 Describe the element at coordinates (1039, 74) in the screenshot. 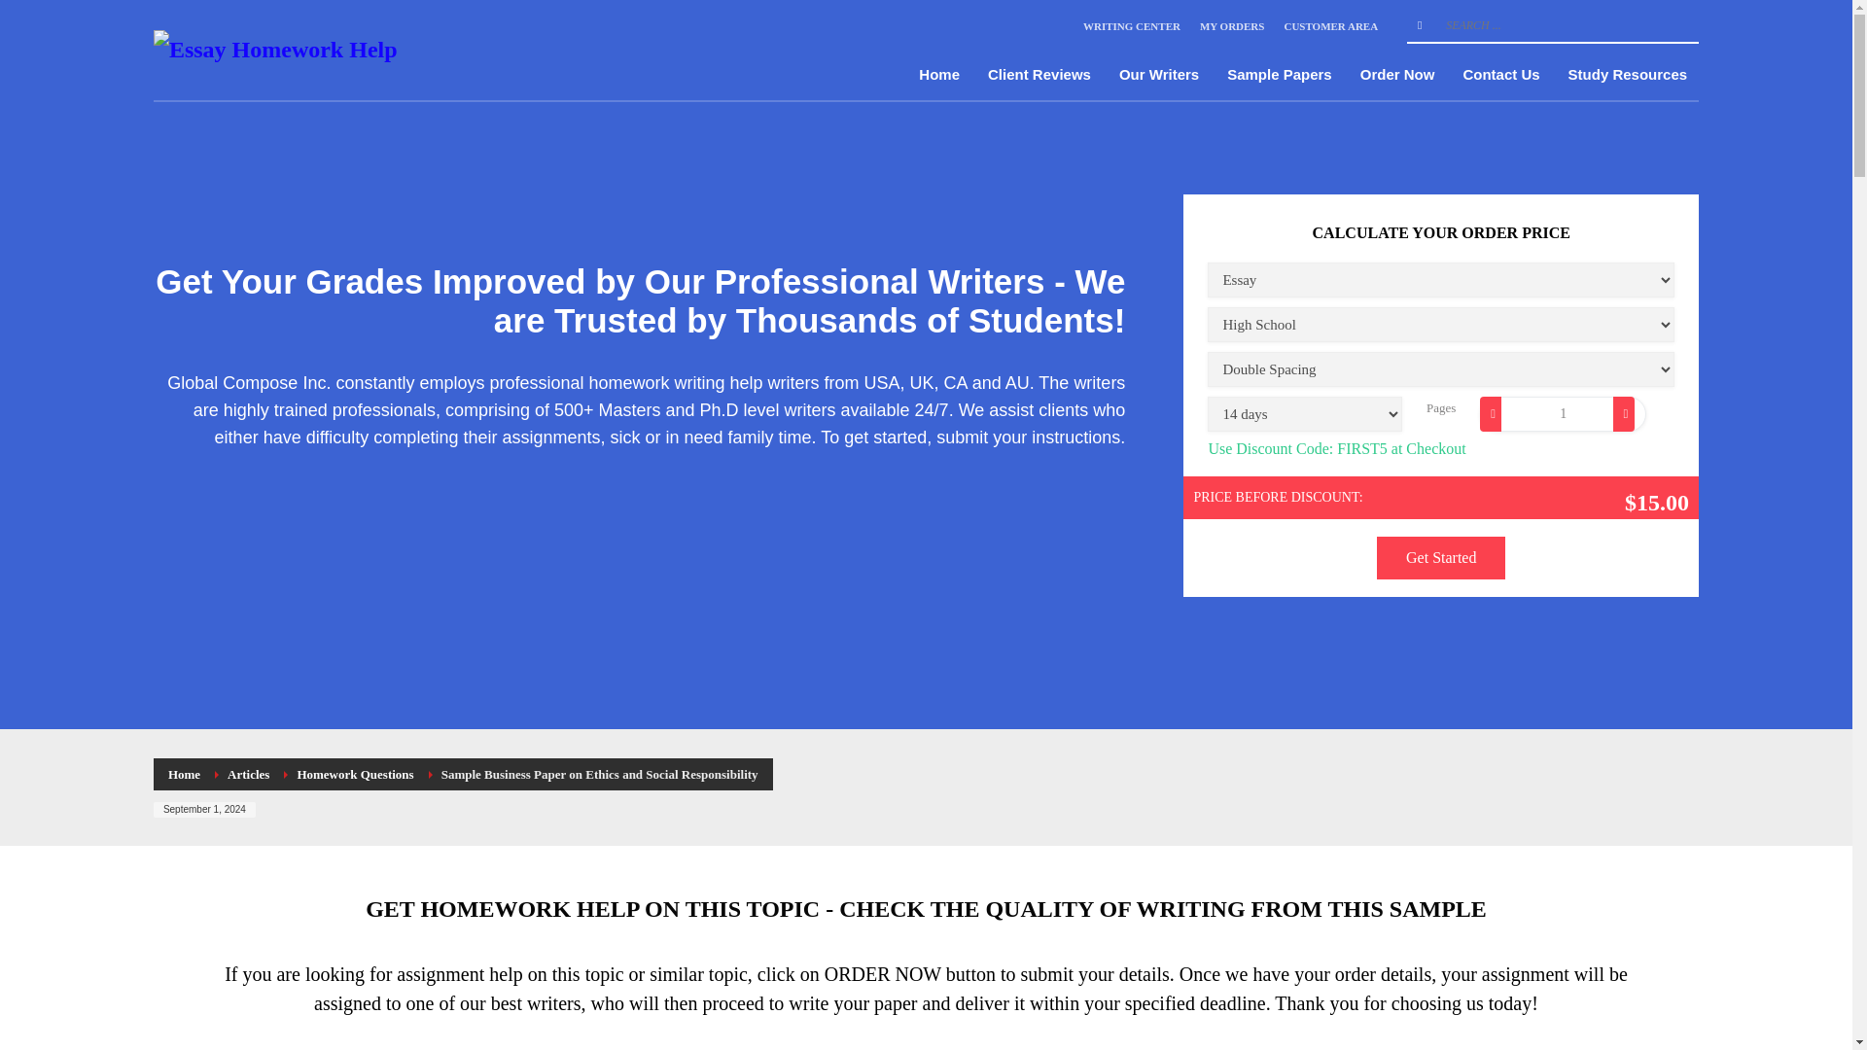

I see `Client Reviews` at that location.